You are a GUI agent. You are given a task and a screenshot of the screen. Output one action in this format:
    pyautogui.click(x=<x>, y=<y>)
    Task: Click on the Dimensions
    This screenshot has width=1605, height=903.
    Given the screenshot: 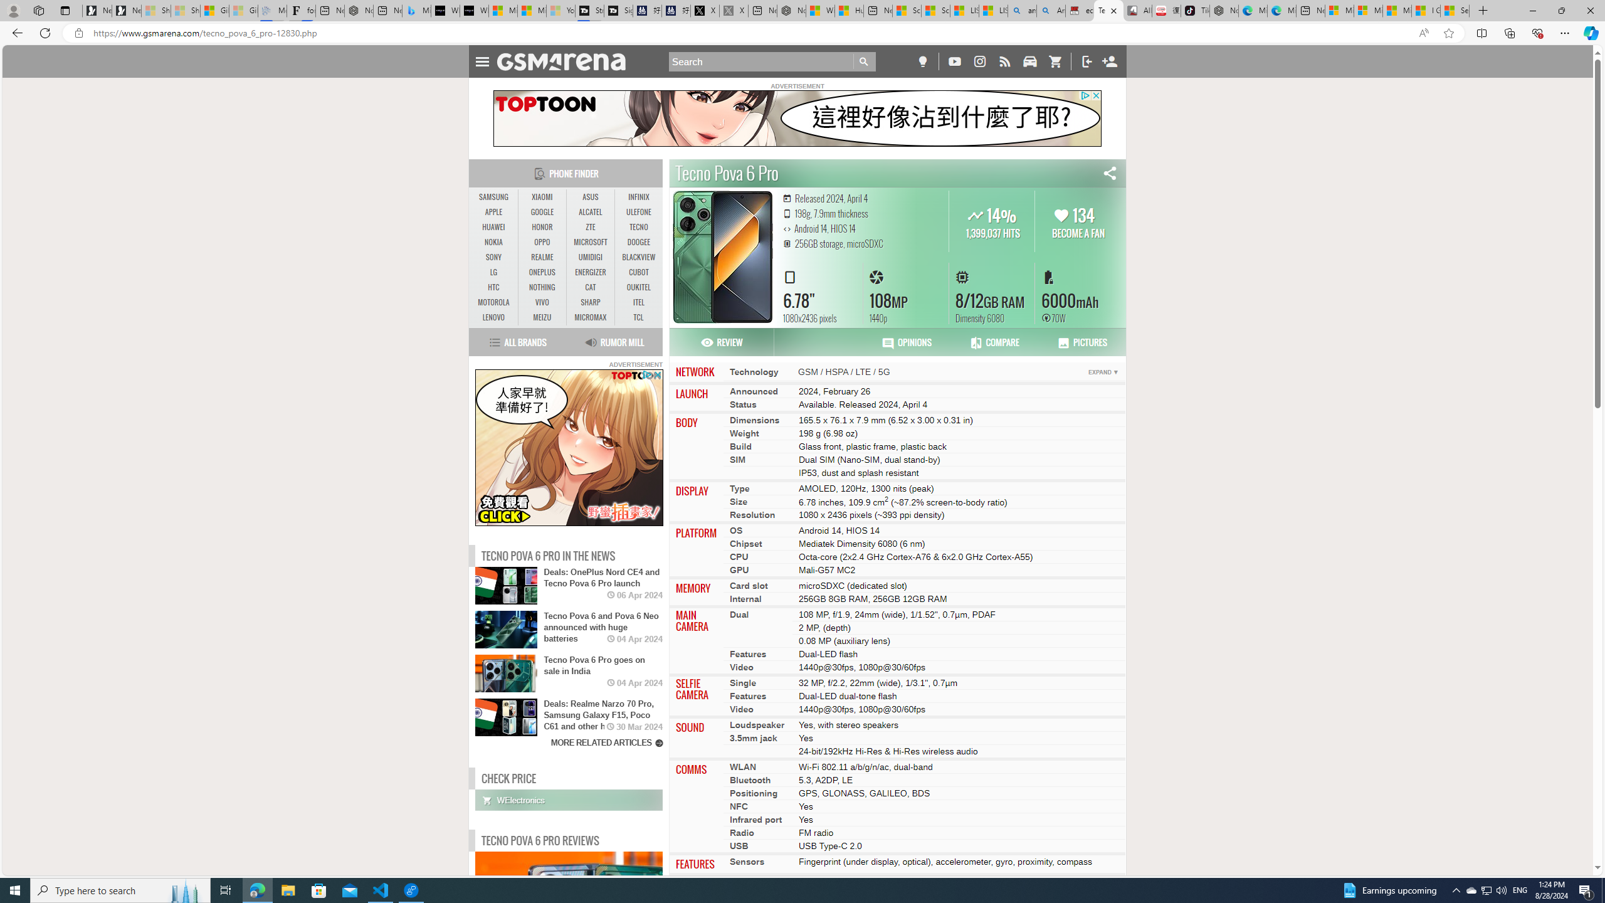 What is the action you would take?
    pyautogui.click(x=755, y=420)
    